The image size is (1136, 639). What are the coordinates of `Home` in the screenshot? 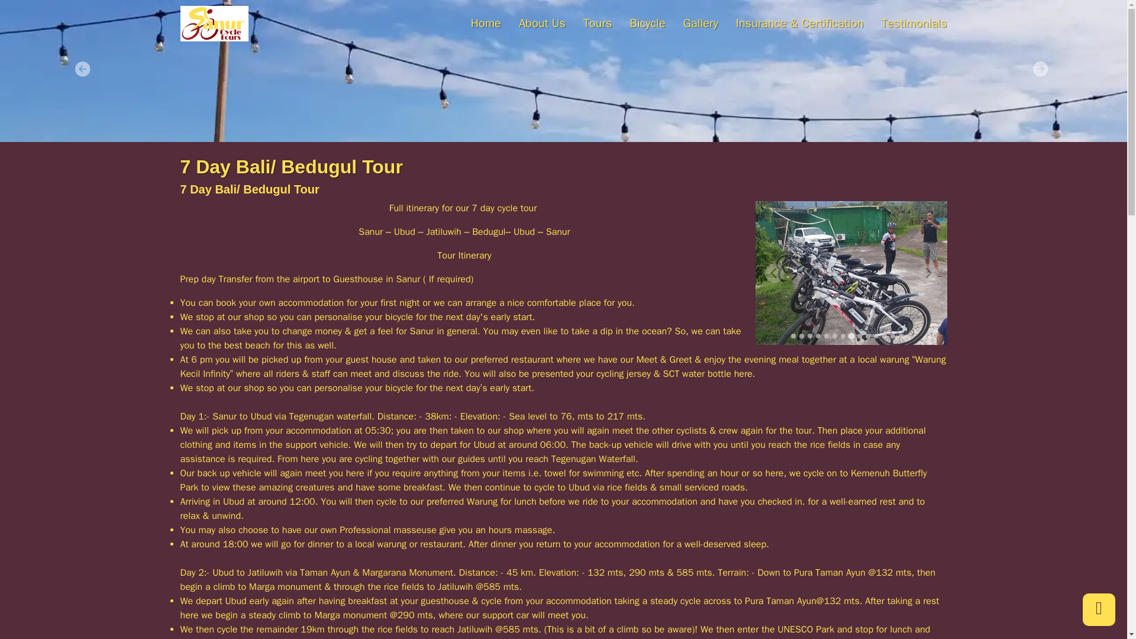 It's located at (477, 24).